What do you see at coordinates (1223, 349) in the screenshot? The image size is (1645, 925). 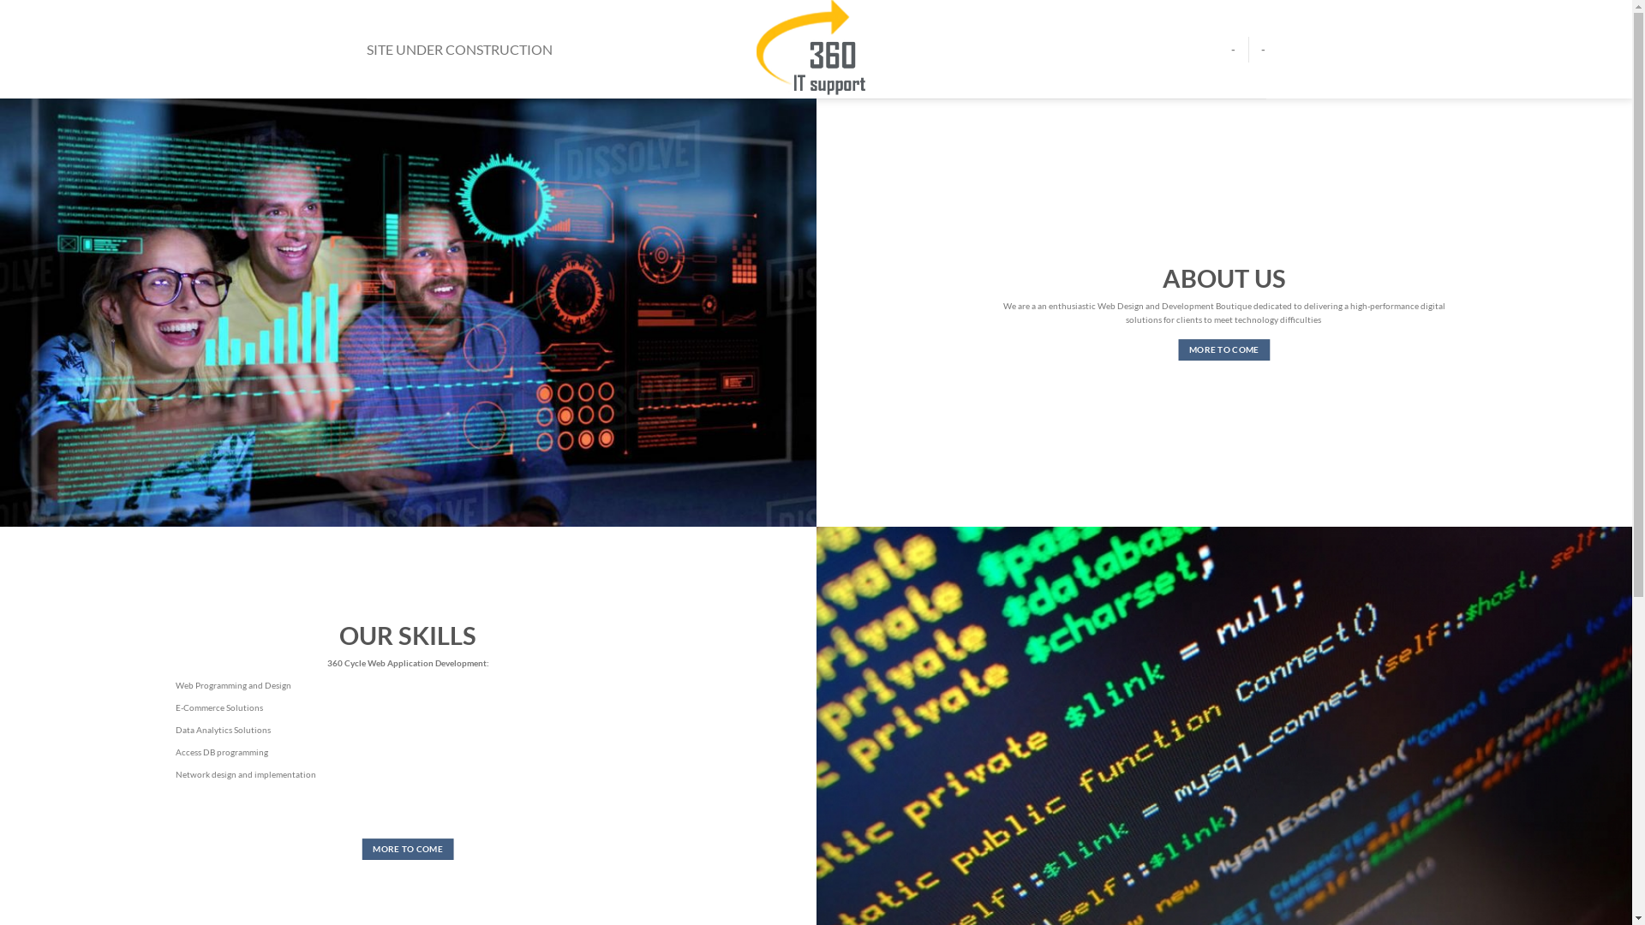 I see `MORE TO COME` at bounding box center [1223, 349].